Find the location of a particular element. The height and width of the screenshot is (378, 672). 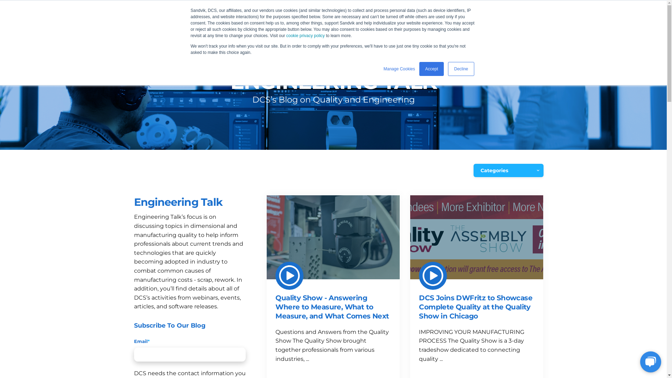

Company is located at coordinates (340, 28).